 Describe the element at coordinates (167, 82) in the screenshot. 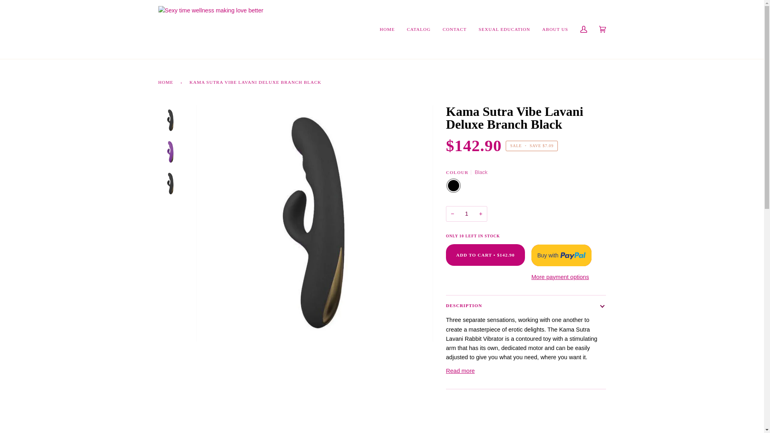

I see `Back to the frontpage` at that location.